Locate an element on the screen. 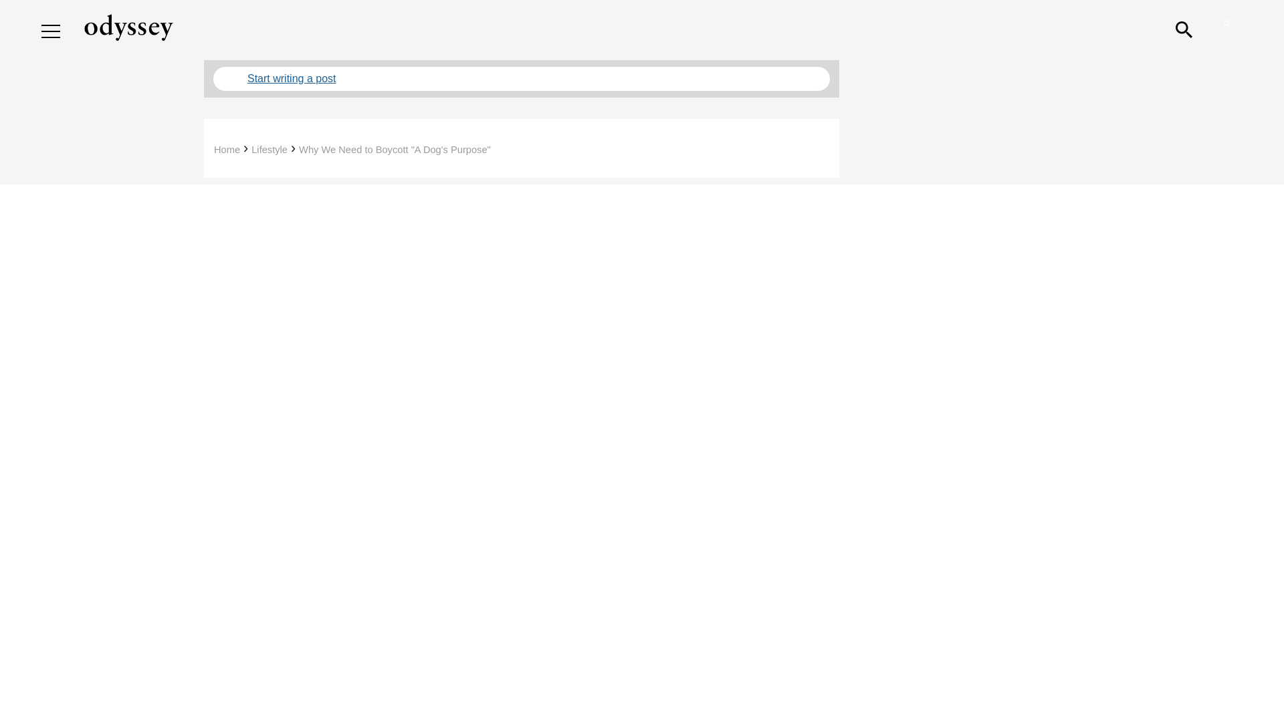 This screenshot has height=722, width=1284. Home is located at coordinates (227, 150).